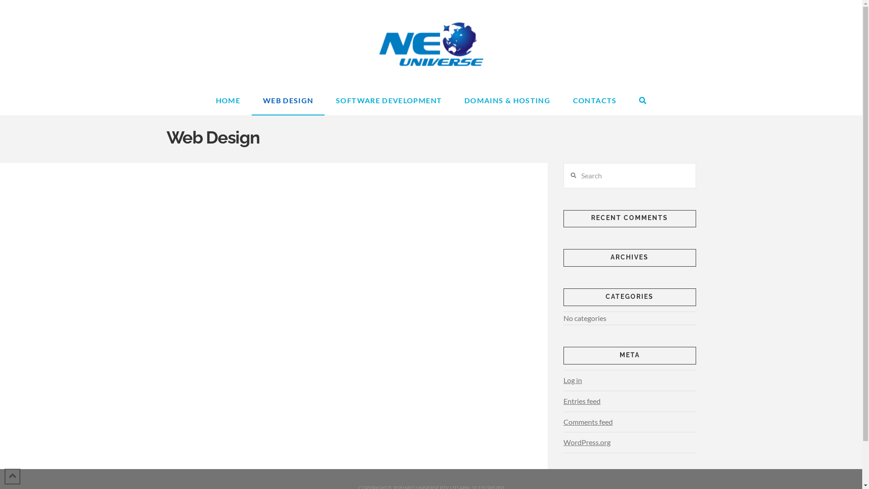  Describe the element at coordinates (228, 101) in the screenshot. I see `HOME` at that location.